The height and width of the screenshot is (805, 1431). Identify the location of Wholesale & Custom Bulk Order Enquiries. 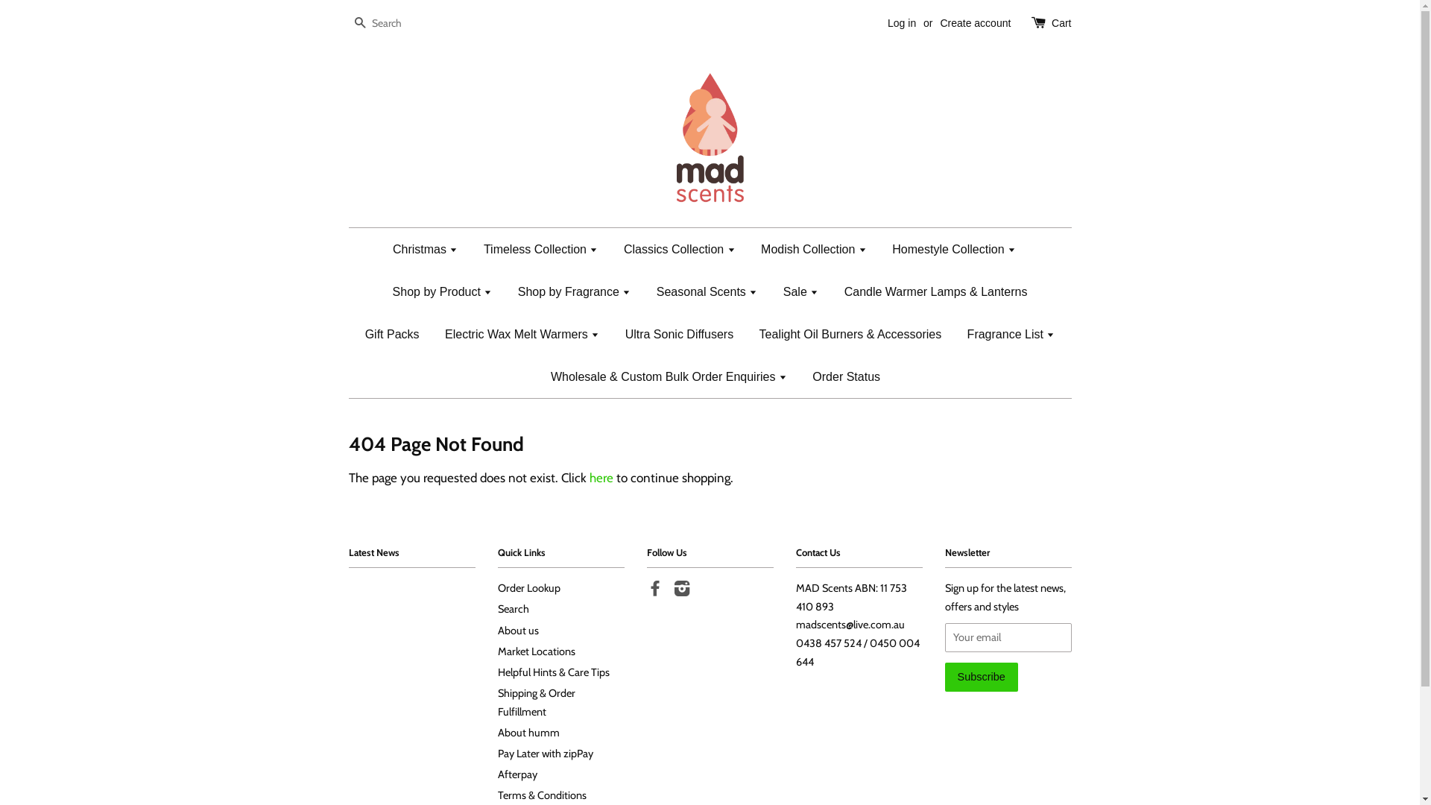
(669, 377).